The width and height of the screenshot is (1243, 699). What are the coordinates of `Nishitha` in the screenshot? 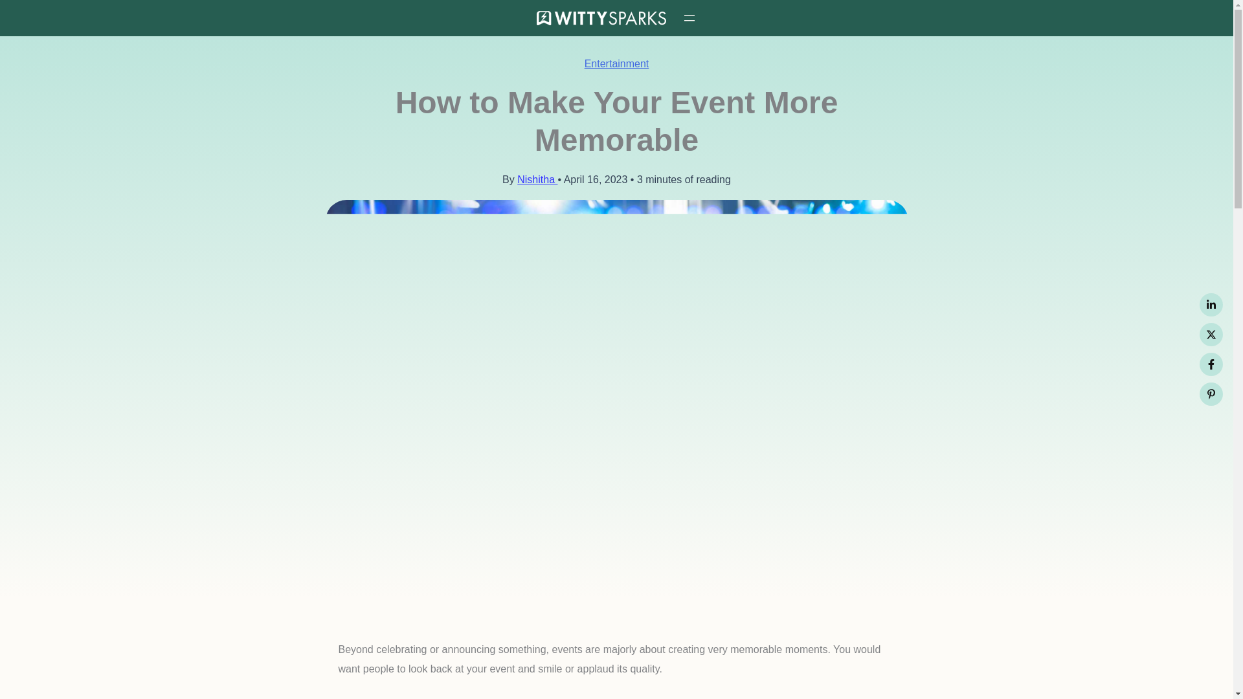 It's located at (537, 179).